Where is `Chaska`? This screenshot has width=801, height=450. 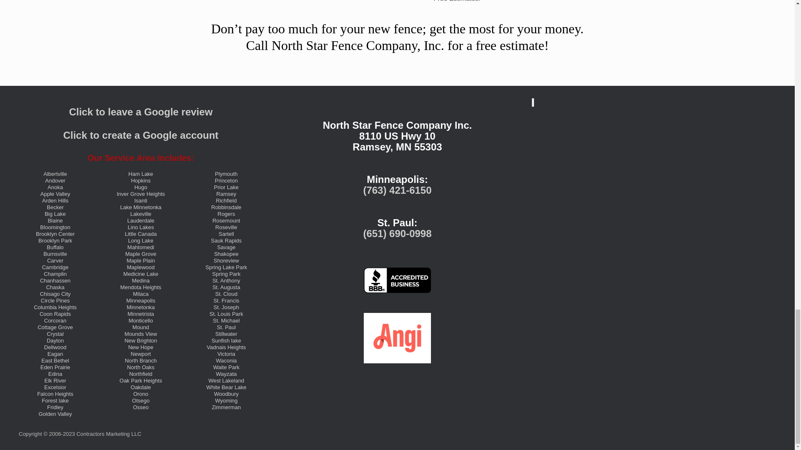 Chaska is located at coordinates (55, 287).